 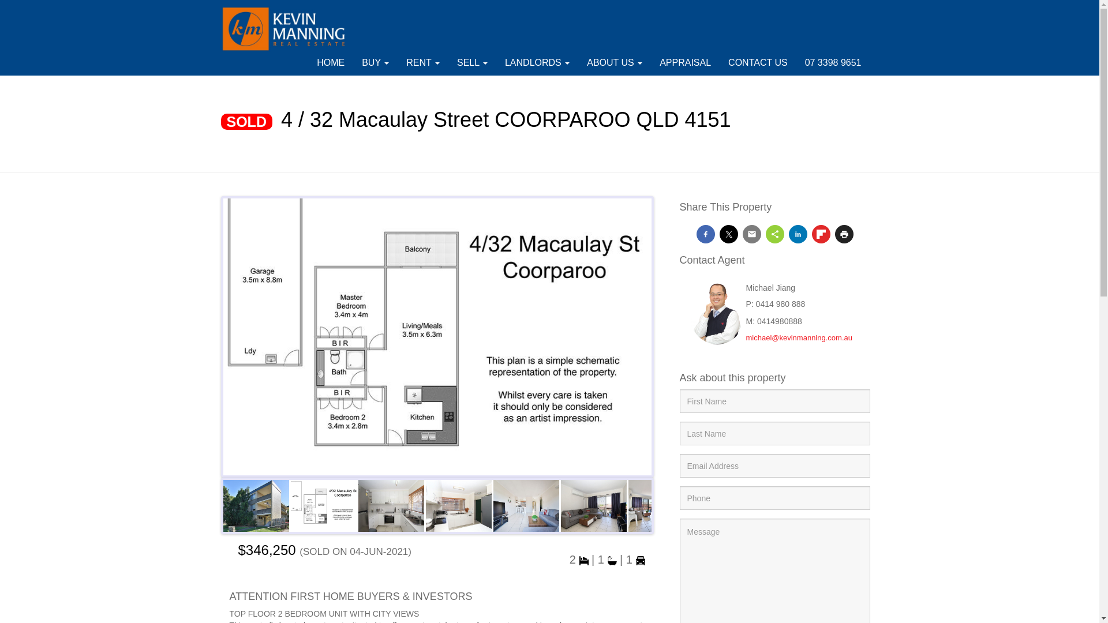 I want to click on HOME, so click(x=331, y=63).